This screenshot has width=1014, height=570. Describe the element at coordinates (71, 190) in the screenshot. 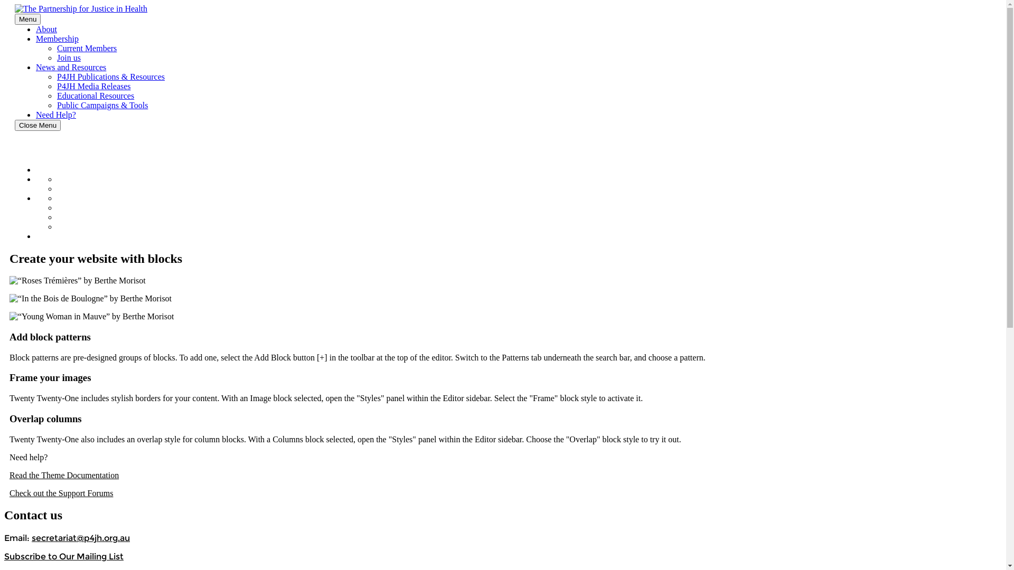

I see `Join us` at that location.